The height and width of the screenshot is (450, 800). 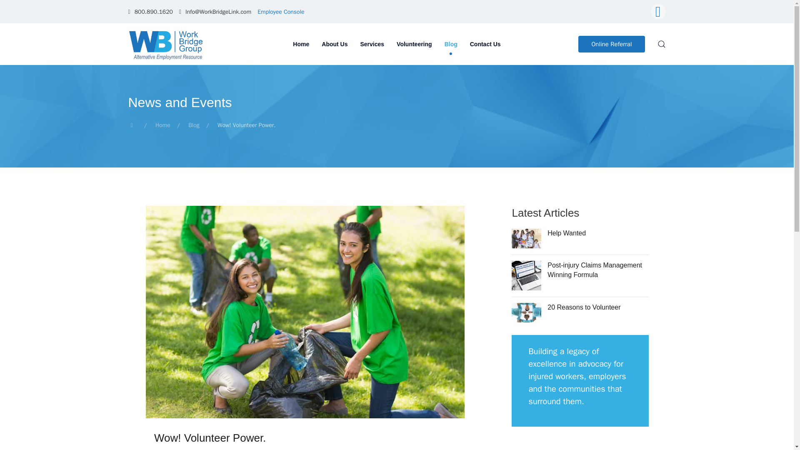 What do you see at coordinates (150, 12) in the screenshot?
I see `800.890.1620` at bounding box center [150, 12].